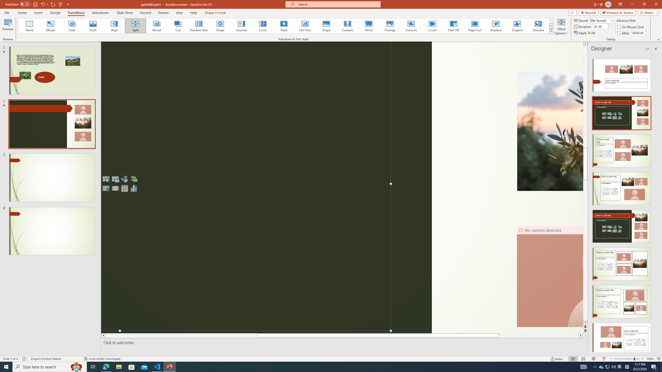 This screenshot has width=662, height=372. I want to click on Uncover, so click(242, 26).